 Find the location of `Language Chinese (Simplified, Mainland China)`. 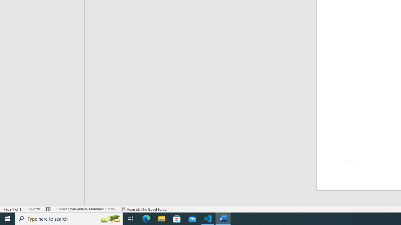

Language Chinese (Simplified, Mainland China) is located at coordinates (86, 209).